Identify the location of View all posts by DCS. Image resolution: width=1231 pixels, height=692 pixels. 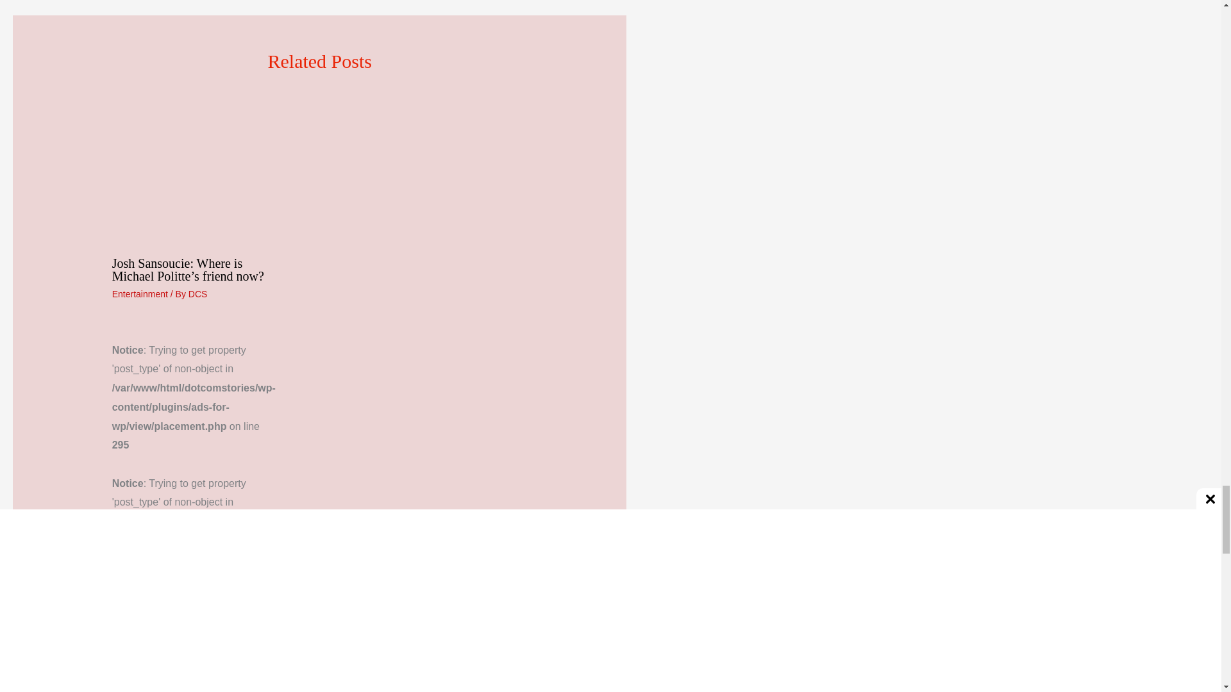
(197, 293).